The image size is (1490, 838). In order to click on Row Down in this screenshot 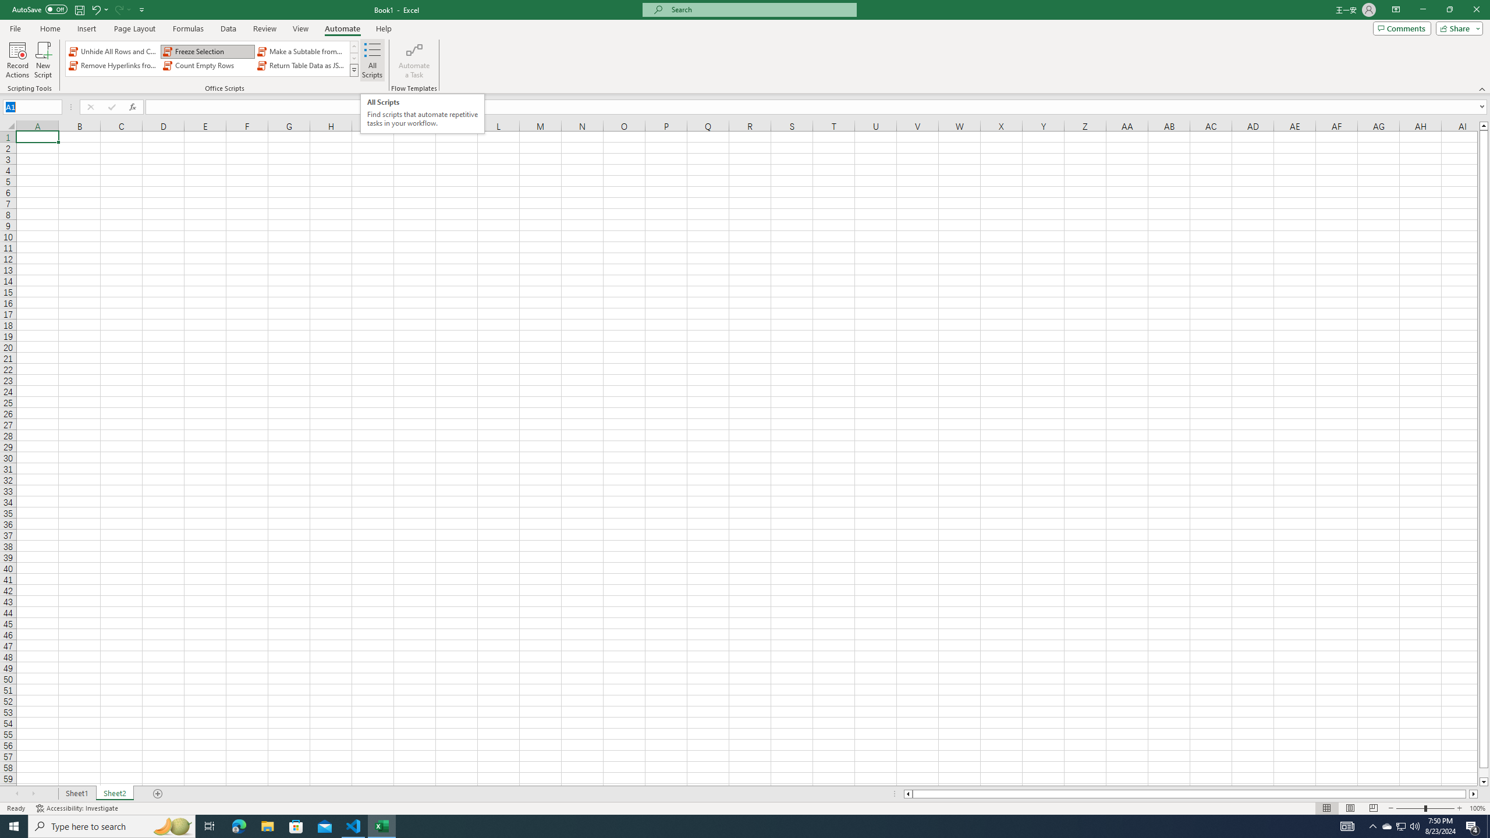, I will do `click(354, 58)`.